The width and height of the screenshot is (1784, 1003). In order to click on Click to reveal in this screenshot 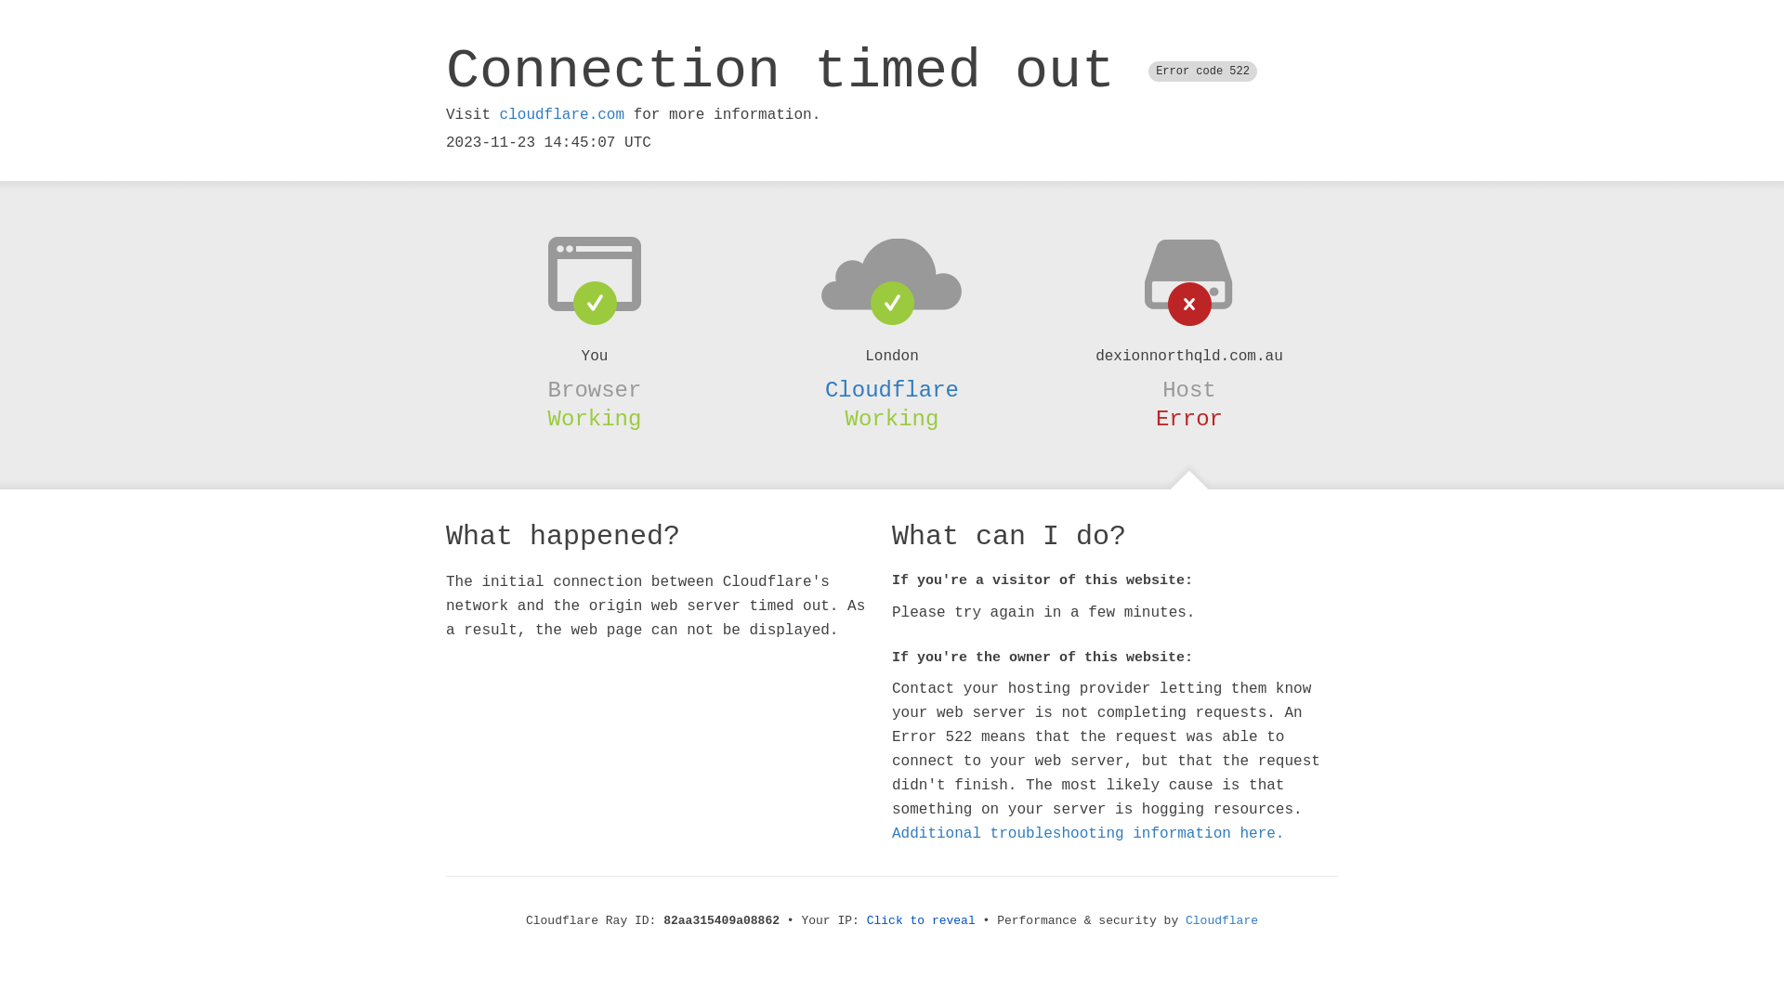, I will do `click(922, 921)`.